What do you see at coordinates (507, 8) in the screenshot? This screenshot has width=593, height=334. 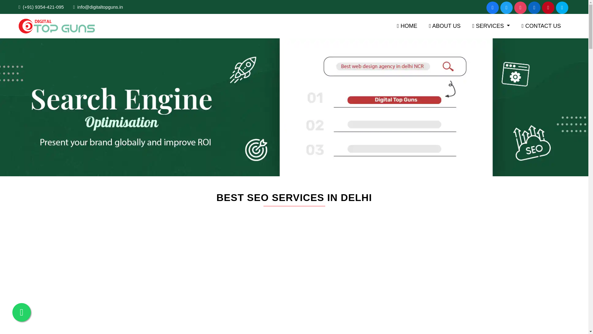 I see `twitter` at bounding box center [507, 8].